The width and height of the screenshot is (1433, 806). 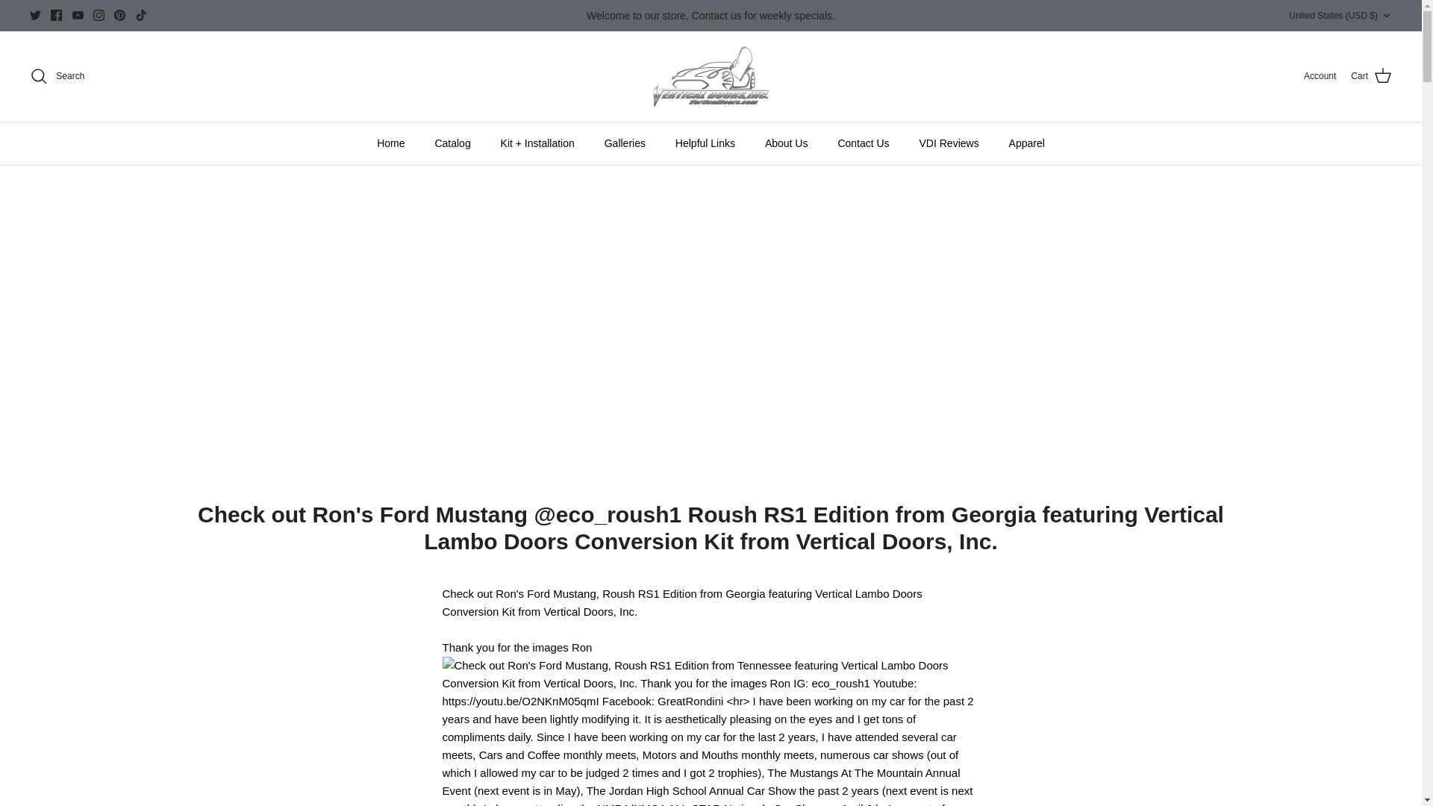 I want to click on Down, so click(x=1386, y=16).